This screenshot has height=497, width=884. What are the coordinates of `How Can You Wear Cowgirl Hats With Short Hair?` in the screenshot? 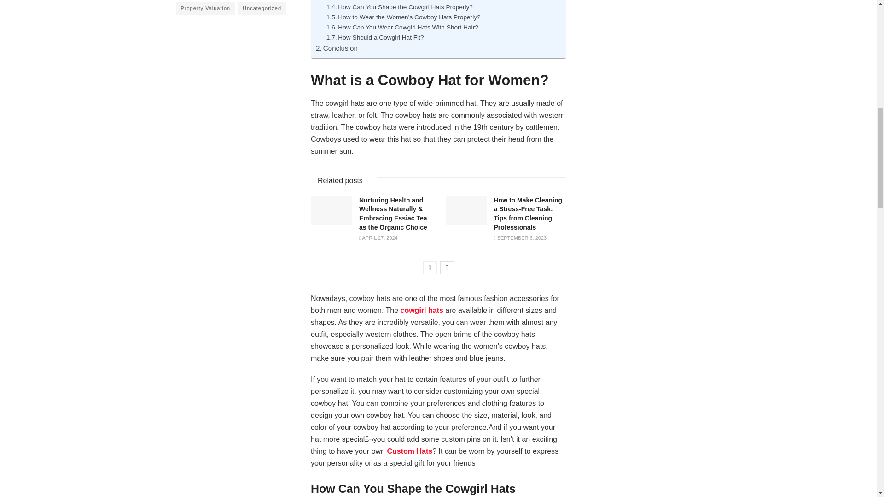 It's located at (402, 28).